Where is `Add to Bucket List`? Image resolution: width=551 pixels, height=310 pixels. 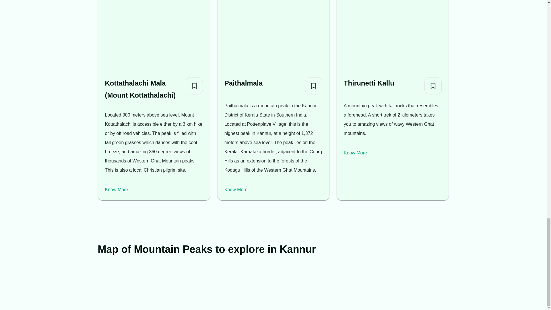
Add to Bucket List is located at coordinates (194, 86).